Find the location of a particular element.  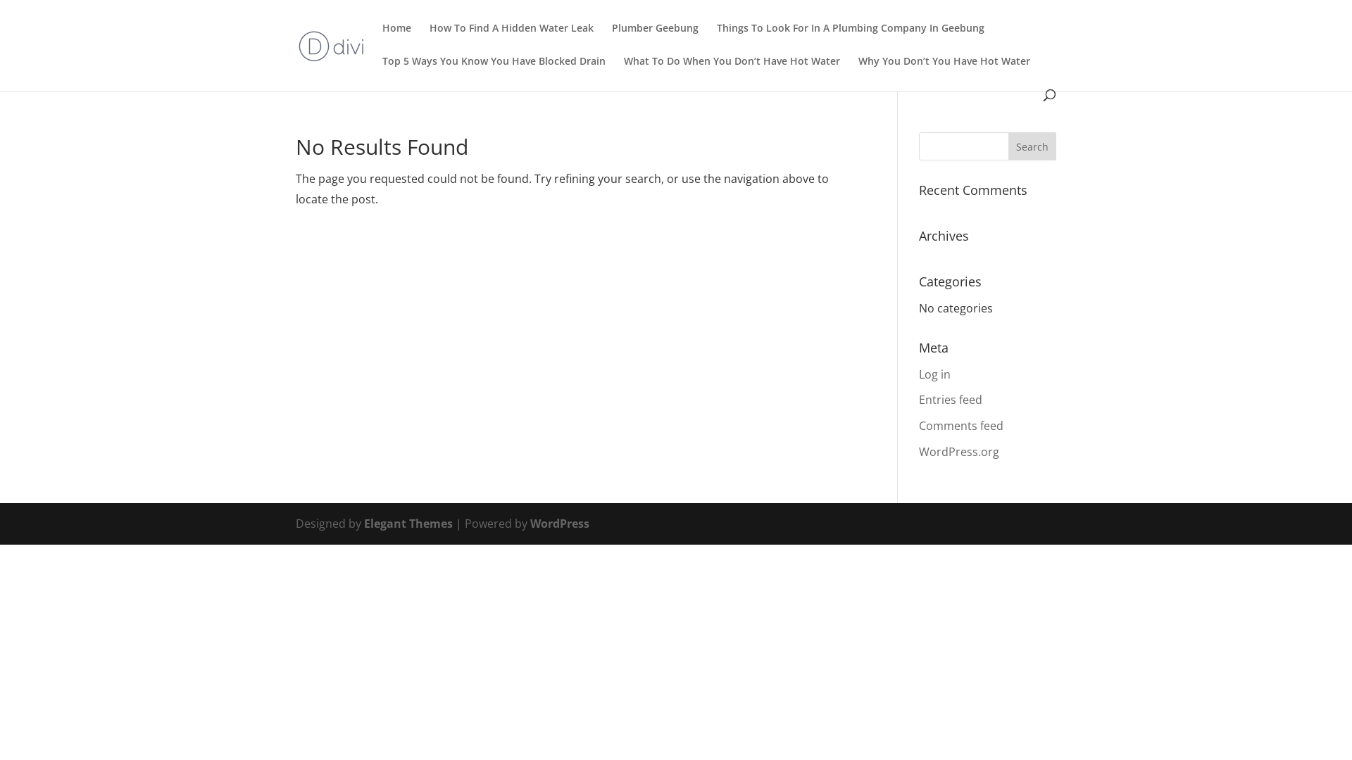

Comments feed is located at coordinates (961, 426).